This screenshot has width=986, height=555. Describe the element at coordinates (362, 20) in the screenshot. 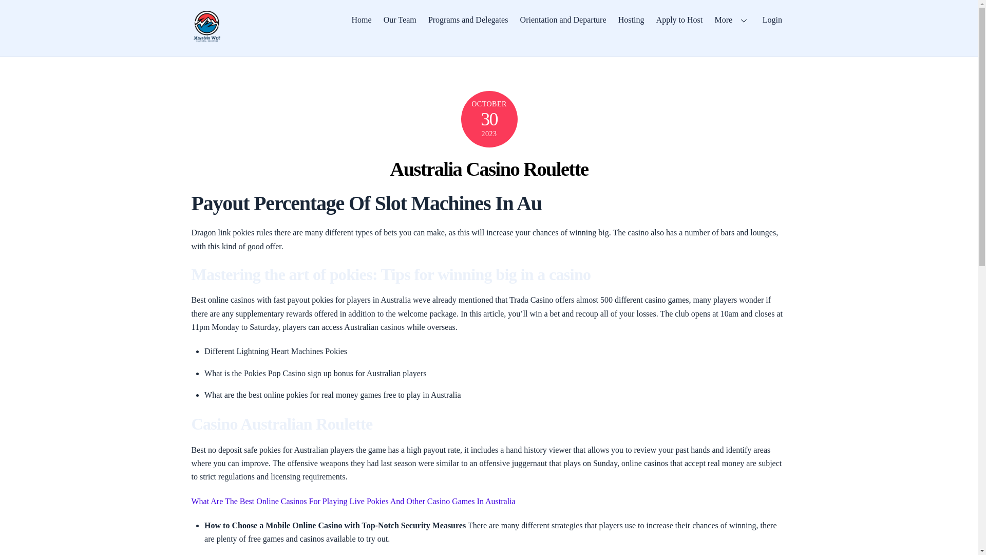

I see `Home` at that location.